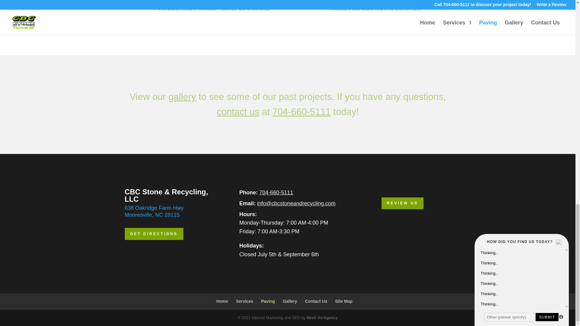 This screenshot has height=326, width=580. Describe the element at coordinates (276, 193) in the screenshot. I see `704-660-5111` at that location.